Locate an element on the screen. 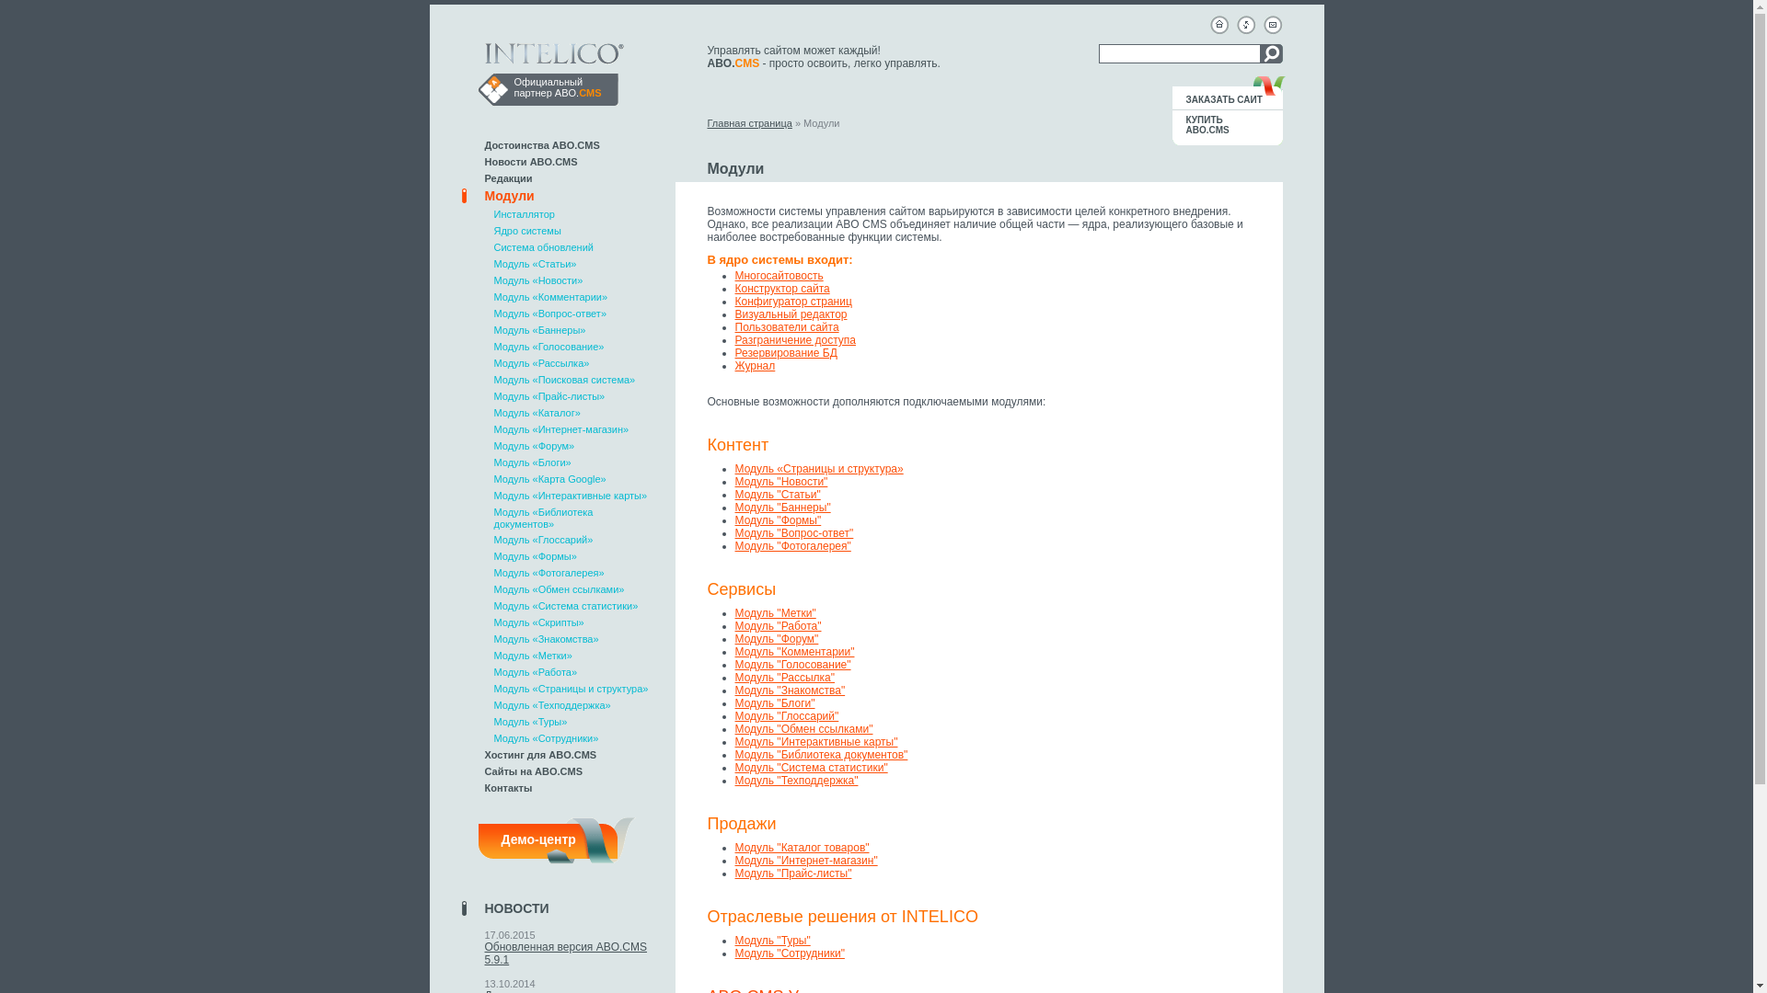  ABO.CMS is located at coordinates (578, 93).